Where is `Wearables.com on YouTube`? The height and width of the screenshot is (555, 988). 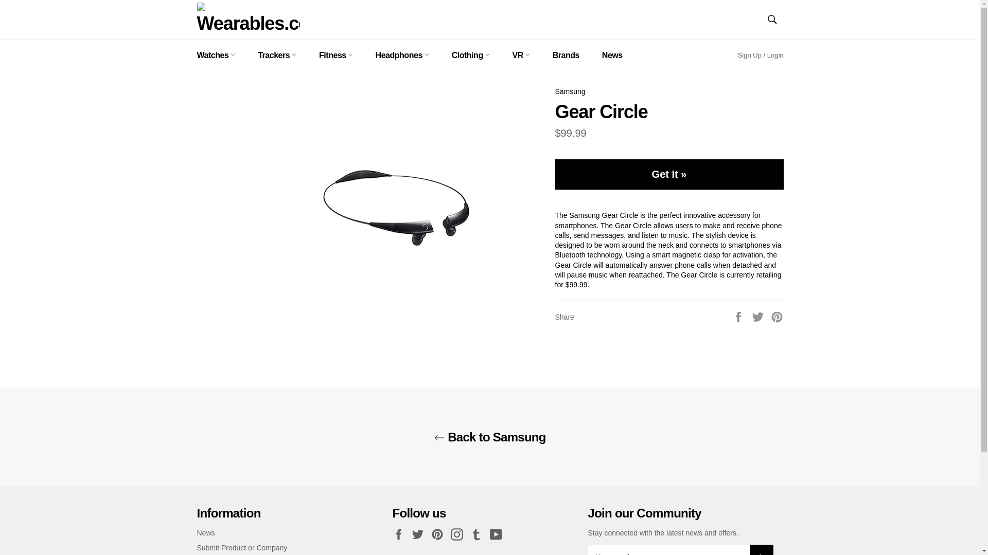 Wearables.com on YouTube is located at coordinates (499, 534).